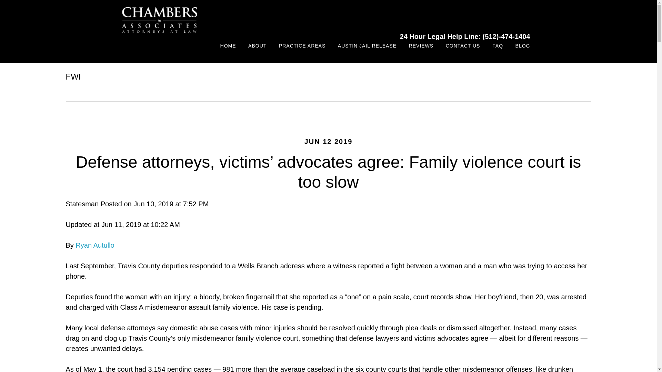 The width and height of the screenshot is (662, 372). I want to click on BLOG, so click(523, 46).